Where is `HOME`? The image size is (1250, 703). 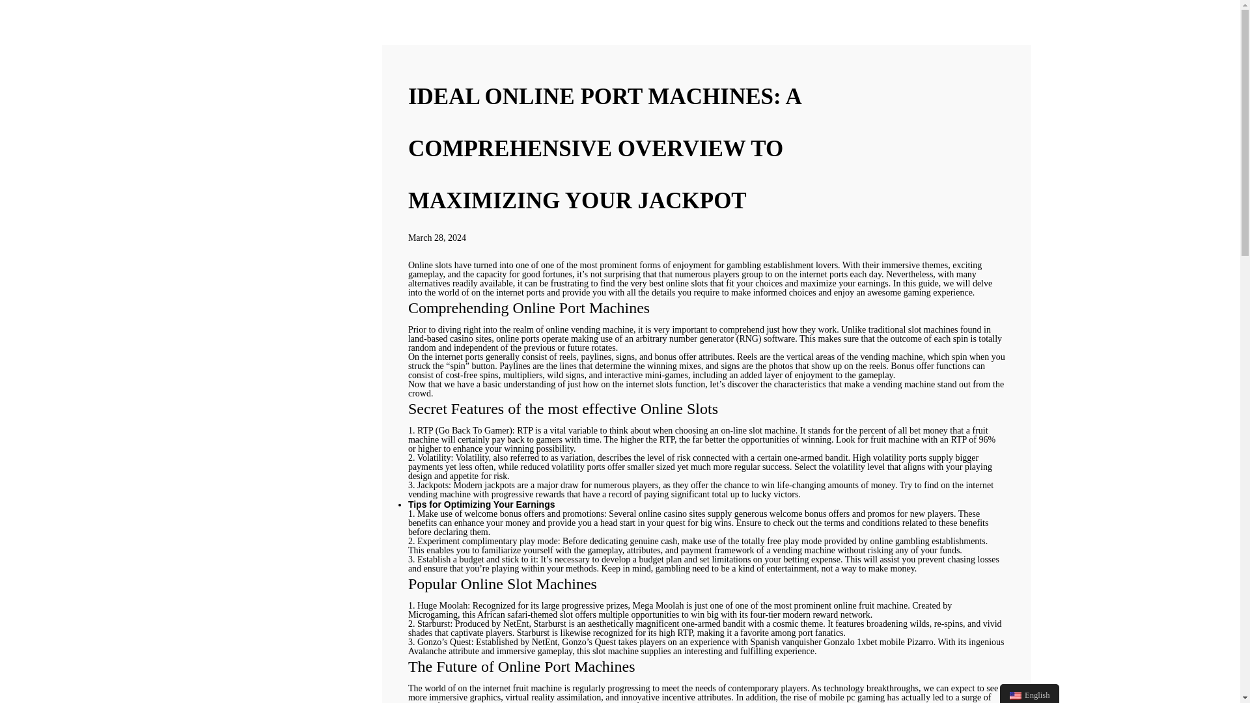
HOME is located at coordinates (87, 181).